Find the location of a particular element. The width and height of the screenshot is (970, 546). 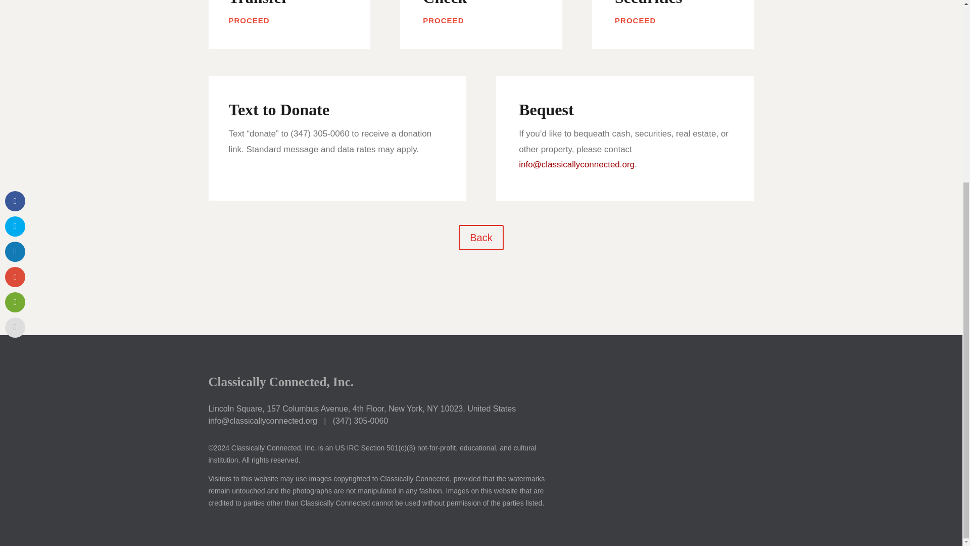

PROCEED is located at coordinates (249, 21).